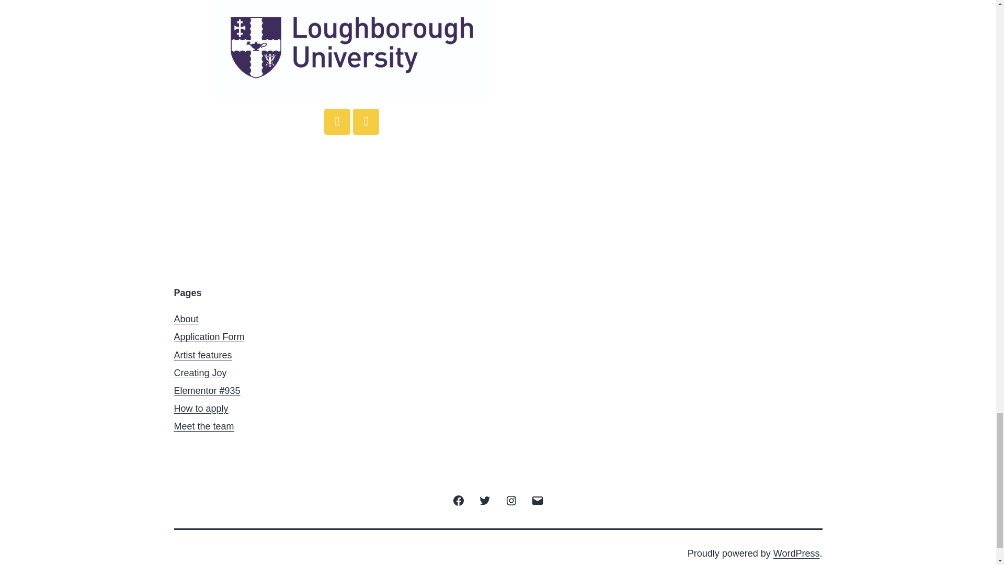 The width and height of the screenshot is (1004, 565). What do you see at coordinates (186, 319) in the screenshot?
I see `About` at bounding box center [186, 319].